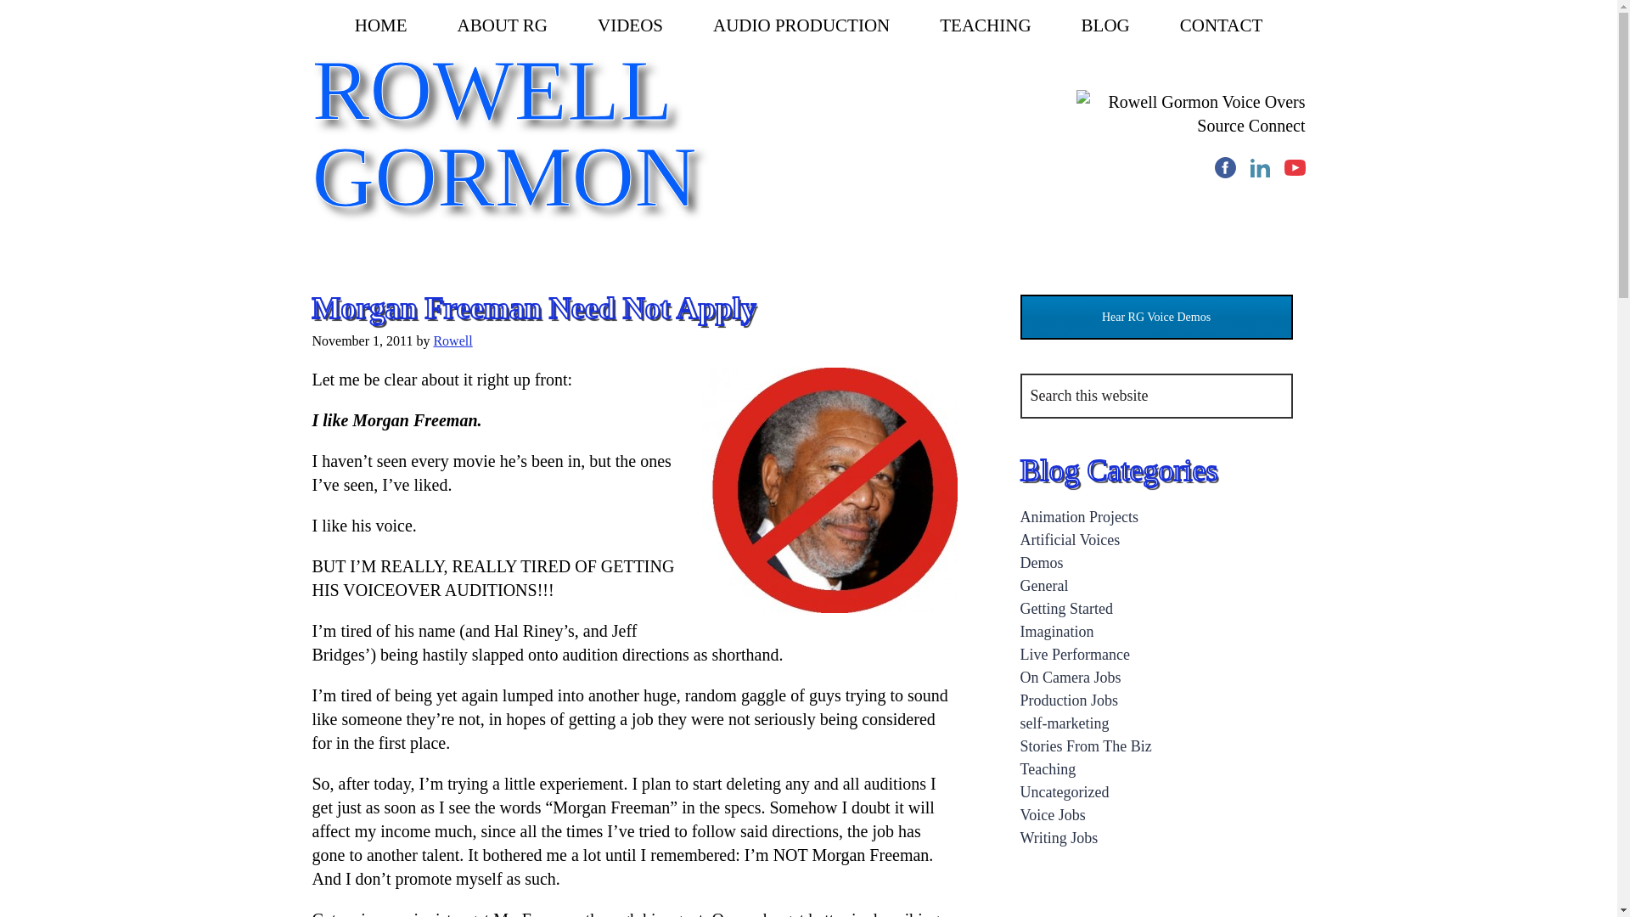 Image resolution: width=1630 pixels, height=917 pixels. What do you see at coordinates (1056, 632) in the screenshot?
I see `Imagination` at bounding box center [1056, 632].